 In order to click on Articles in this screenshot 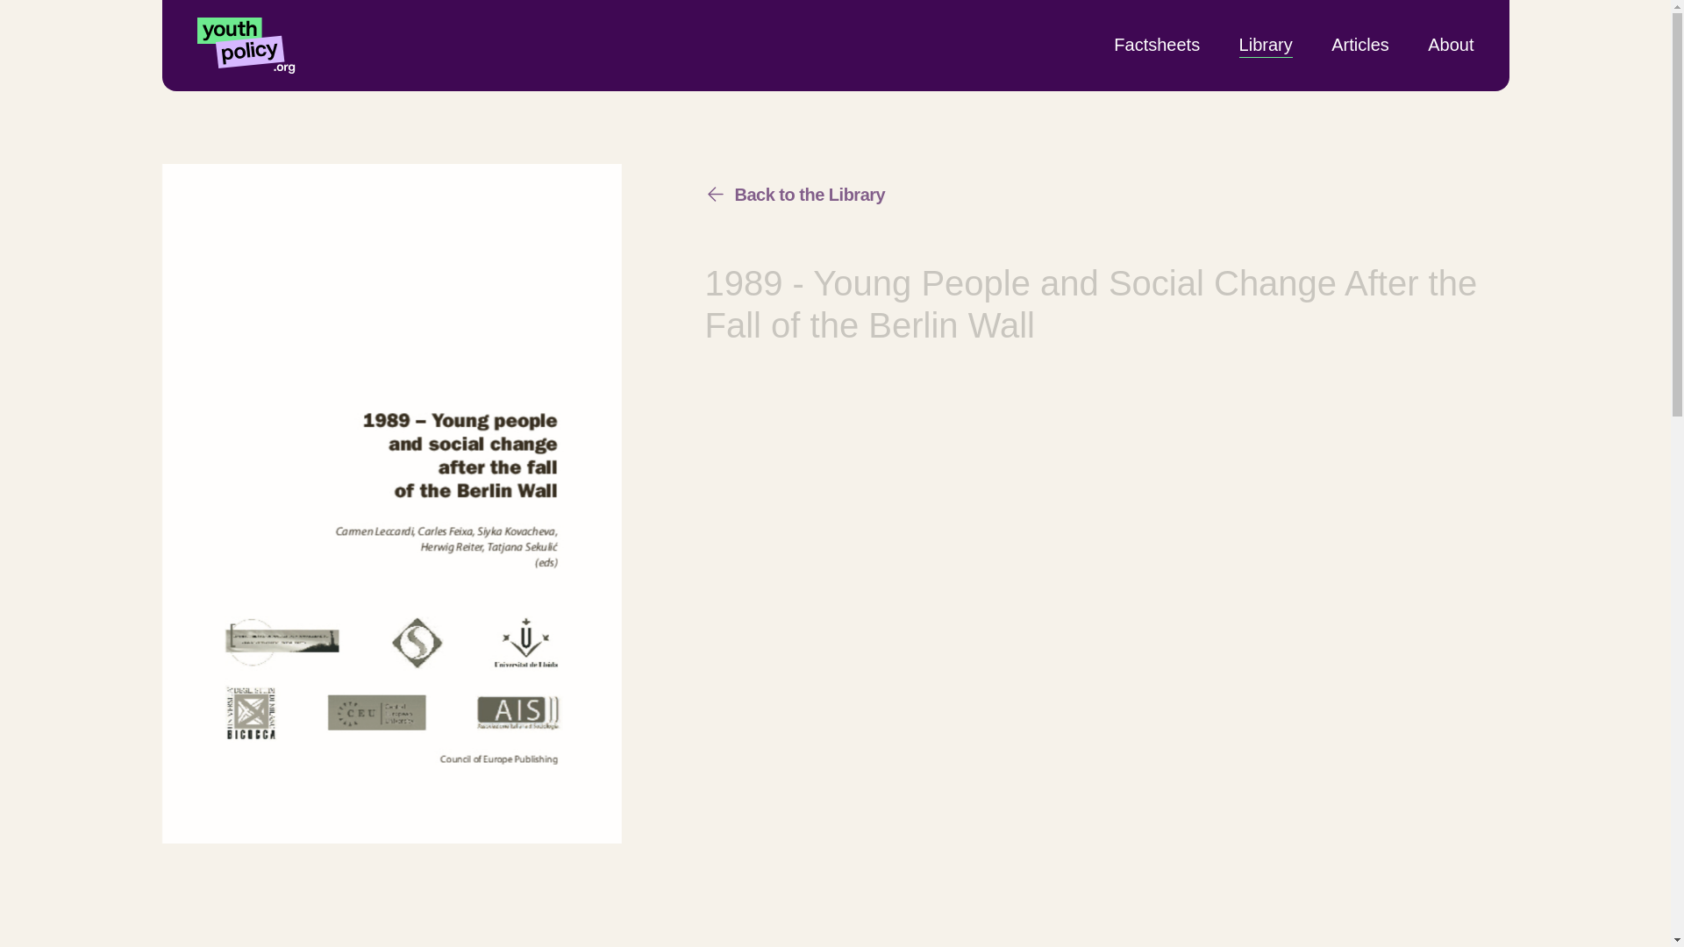, I will do `click(1360, 44)`.